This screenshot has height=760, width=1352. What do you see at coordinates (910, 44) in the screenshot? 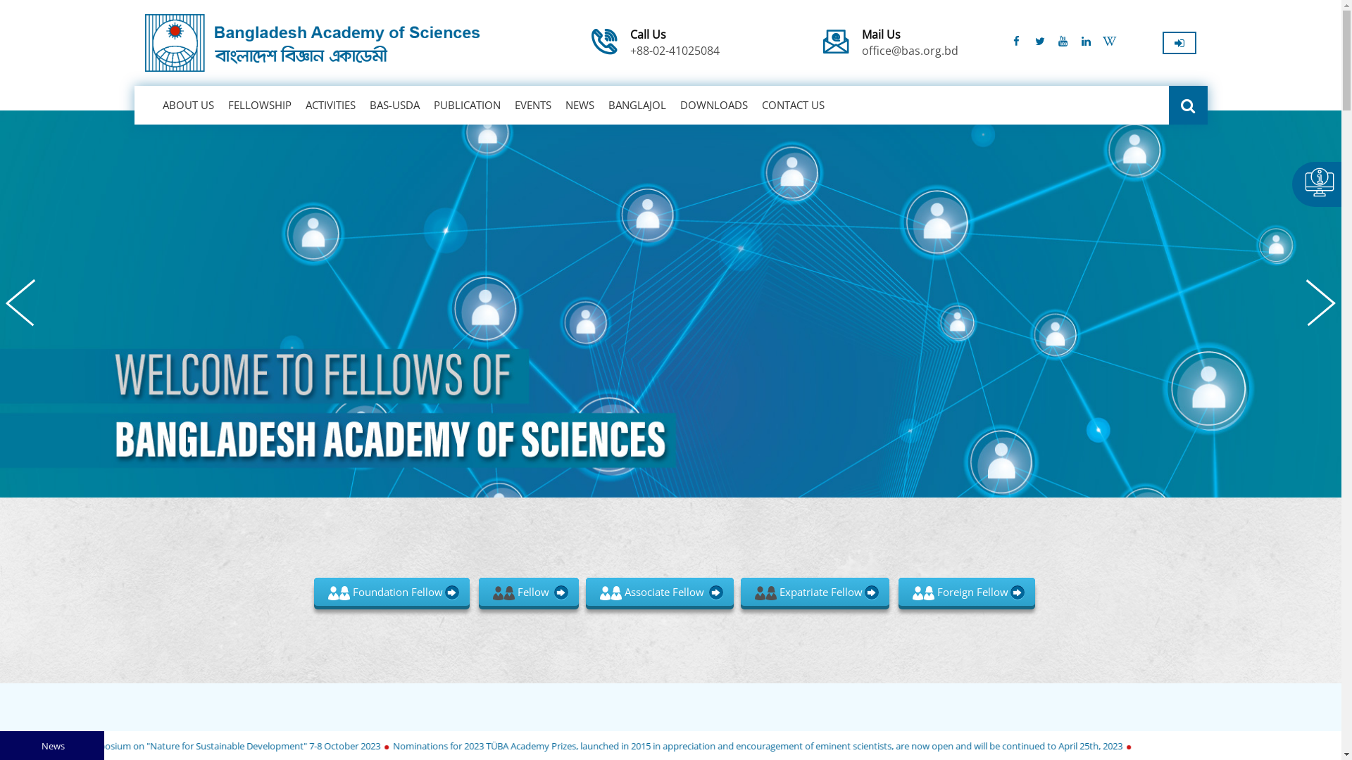
I see `Mail Us
office@bas.org.bd` at bounding box center [910, 44].